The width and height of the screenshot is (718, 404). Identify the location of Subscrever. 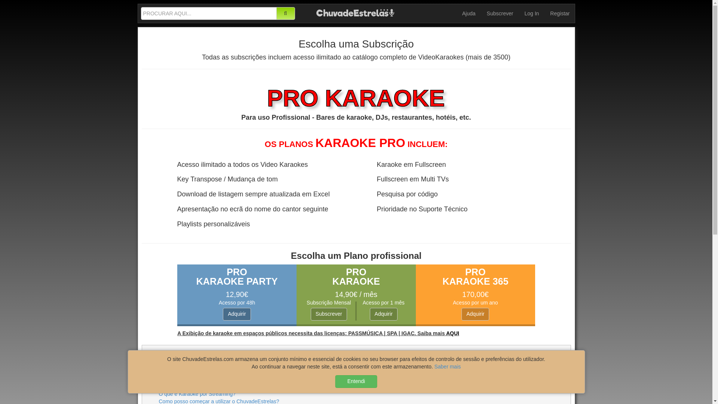
(329, 314).